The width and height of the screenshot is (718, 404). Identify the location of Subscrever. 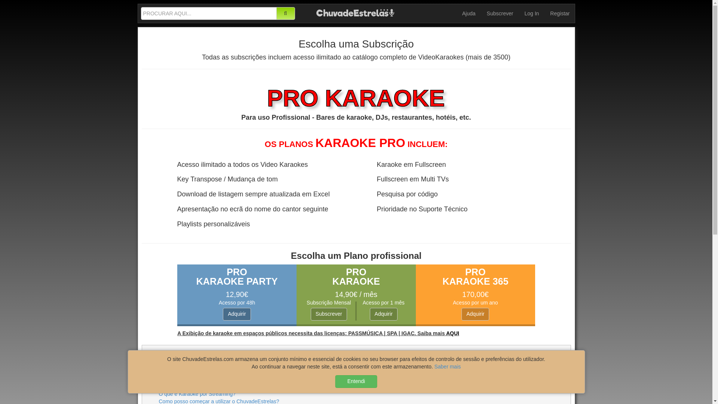
(329, 314).